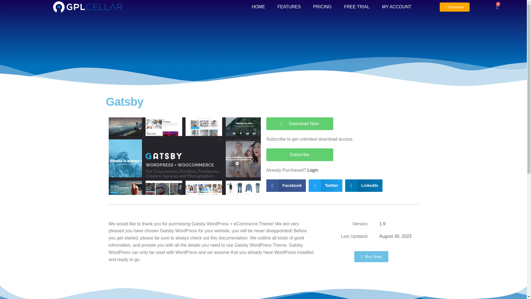 The height and width of the screenshot is (299, 531). Describe the element at coordinates (454, 7) in the screenshot. I see `Download` at that location.